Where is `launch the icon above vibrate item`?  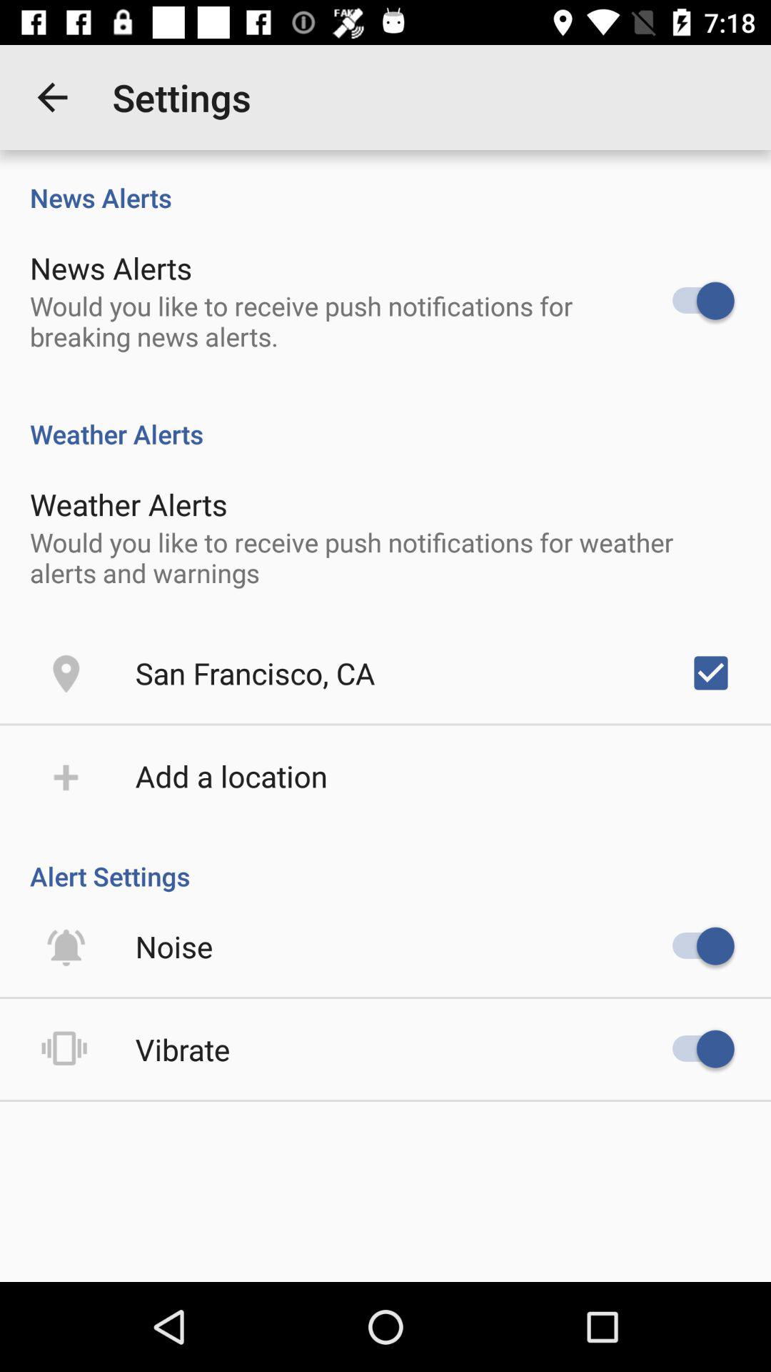 launch the icon above vibrate item is located at coordinates (174, 946).